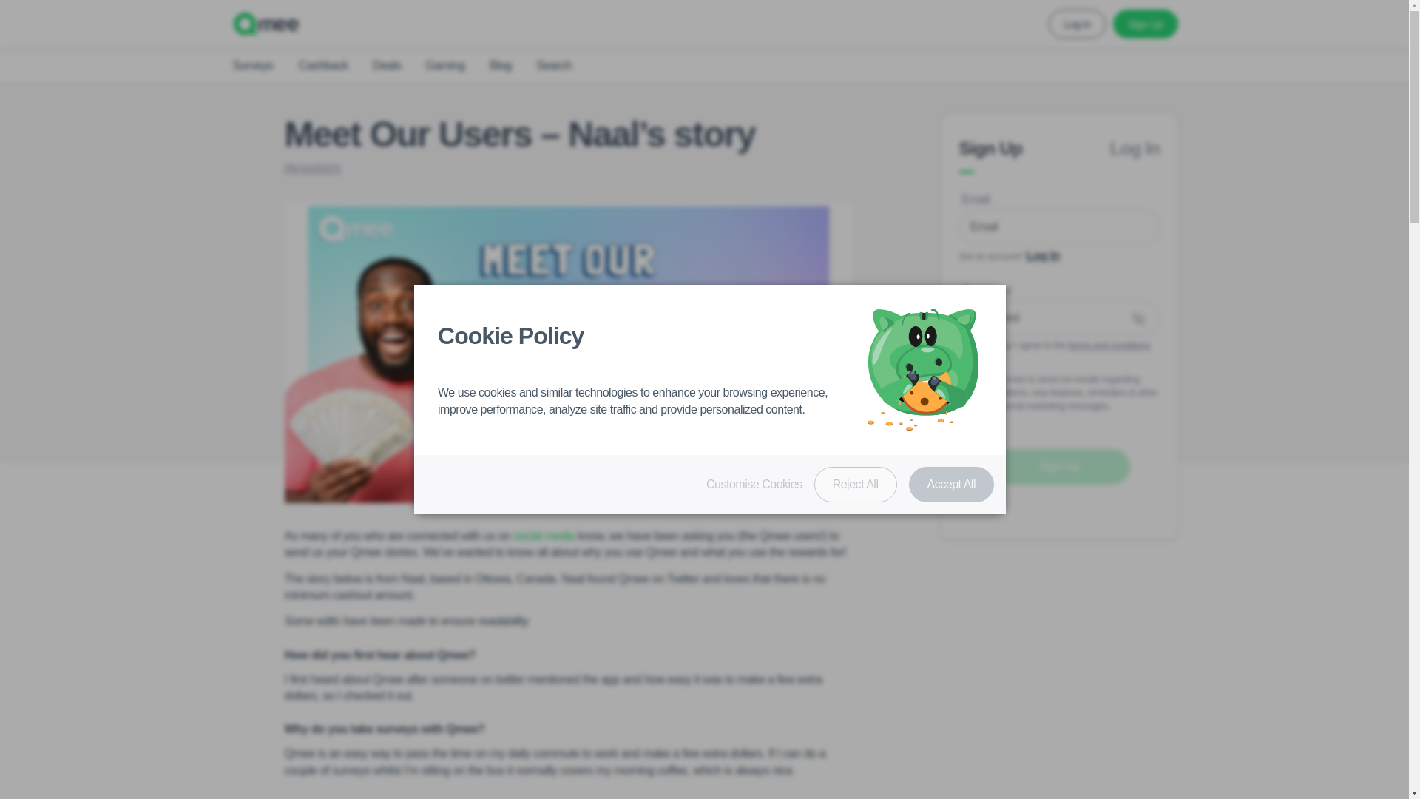 Image resolution: width=1420 pixels, height=799 pixels. What do you see at coordinates (554, 65) in the screenshot?
I see `Search` at bounding box center [554, 65].